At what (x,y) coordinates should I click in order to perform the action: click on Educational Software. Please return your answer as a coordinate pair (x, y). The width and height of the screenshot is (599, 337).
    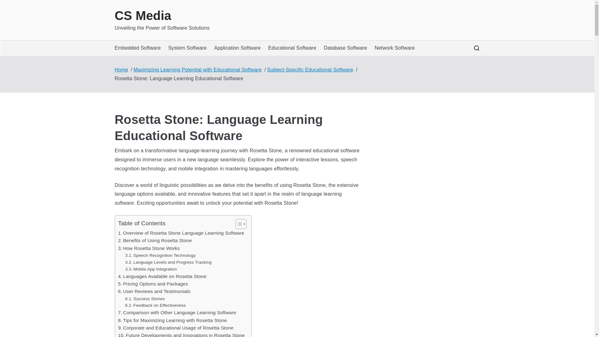
    Looking at the image, I should click on (292, 48).